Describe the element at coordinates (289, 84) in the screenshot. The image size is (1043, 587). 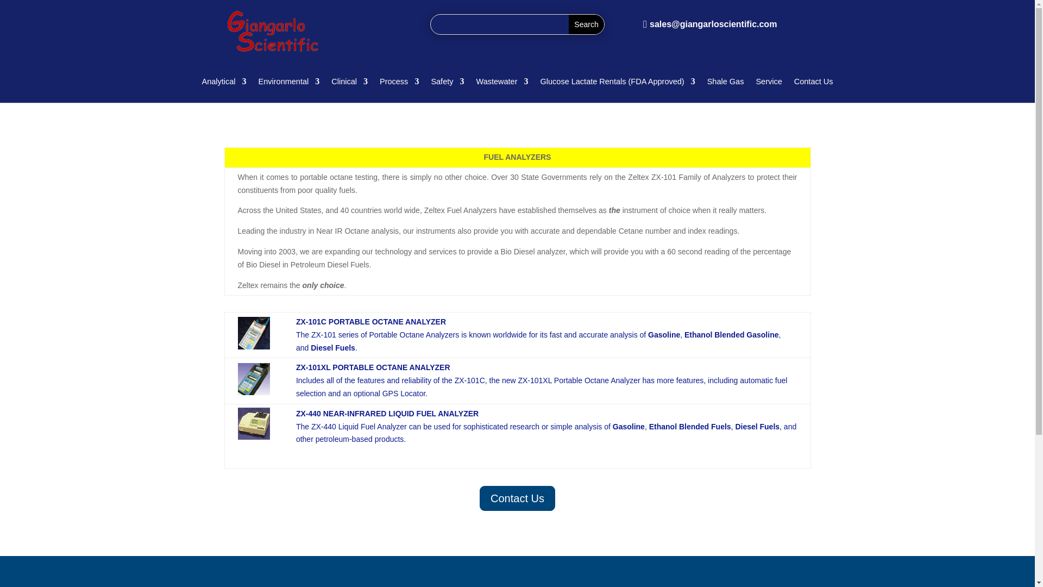
I see `Environmental` at that location.